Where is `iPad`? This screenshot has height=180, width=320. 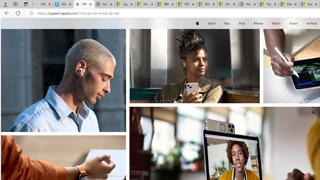
iPad is located at coordinates (241, 23).